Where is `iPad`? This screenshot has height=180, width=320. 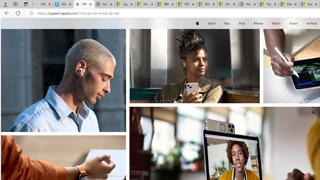
iPad is located at coordinates (241, 23).